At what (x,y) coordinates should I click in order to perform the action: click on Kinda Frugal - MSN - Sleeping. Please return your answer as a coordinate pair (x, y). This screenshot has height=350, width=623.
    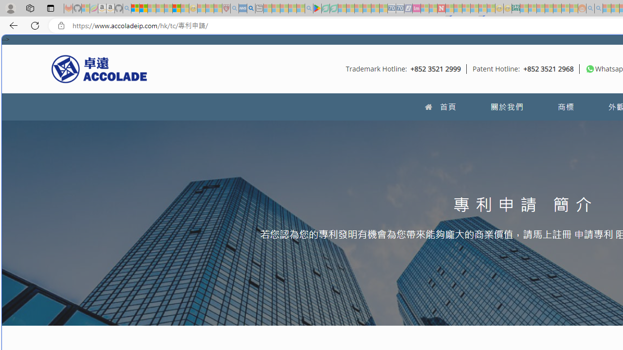
    Looking at the image, I should click on (557, 9).